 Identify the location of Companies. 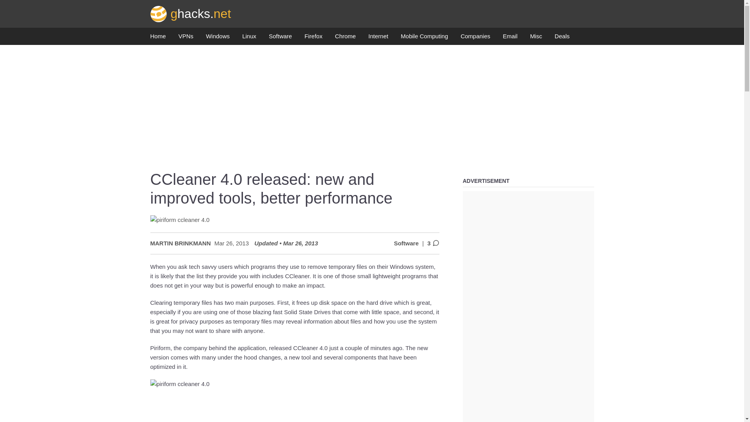
(475, 38).